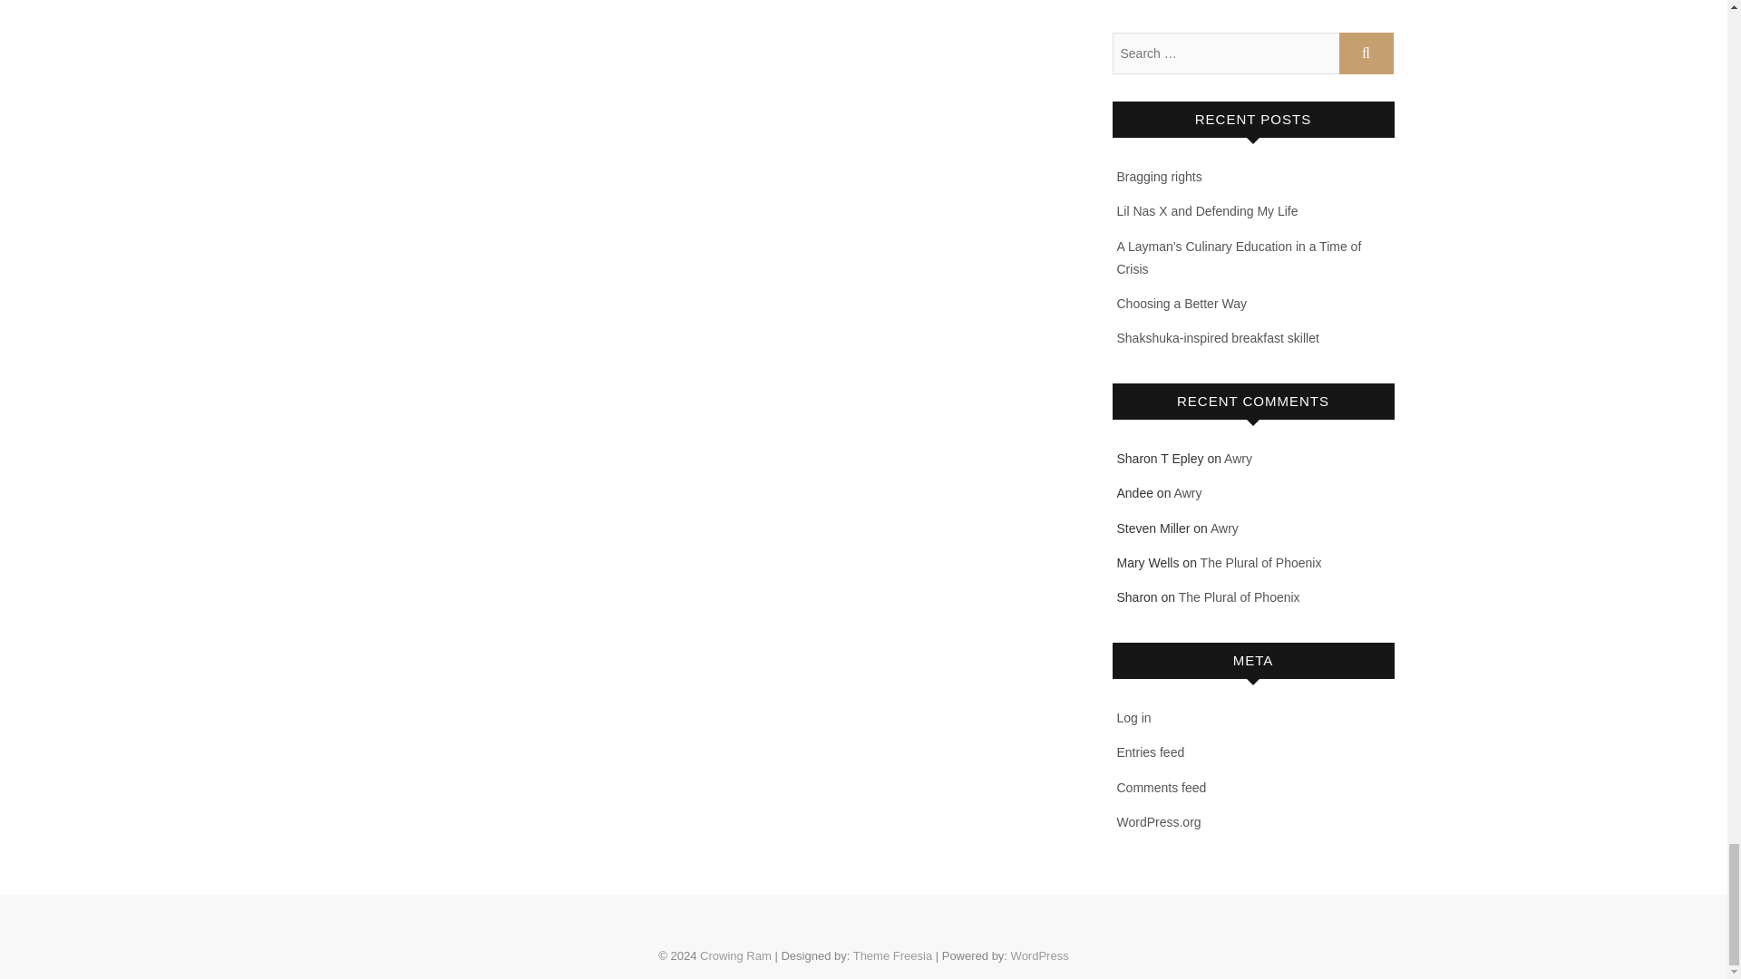 This screenshot has width=1741, height=979. Describe the element at coordinates (892, 955) in the screenshot. I see `Theme Freesia` at that location.